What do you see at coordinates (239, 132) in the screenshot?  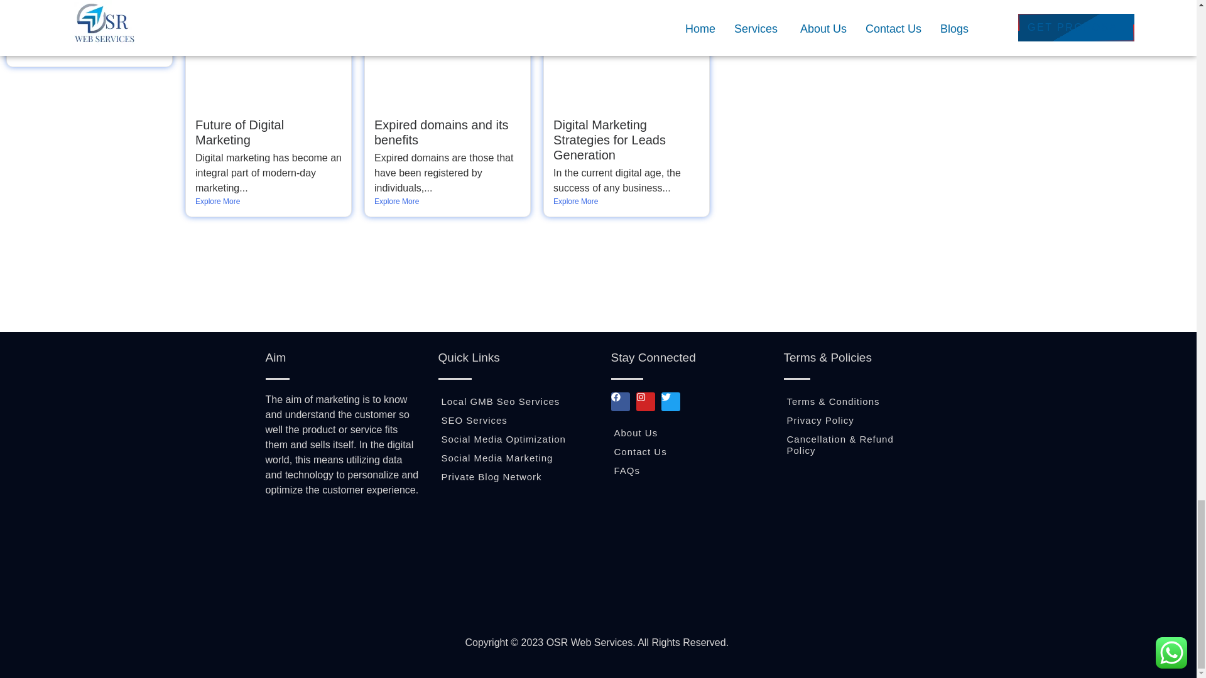 I see `Future of Digital Marketing` at bounding box center [239, 132].